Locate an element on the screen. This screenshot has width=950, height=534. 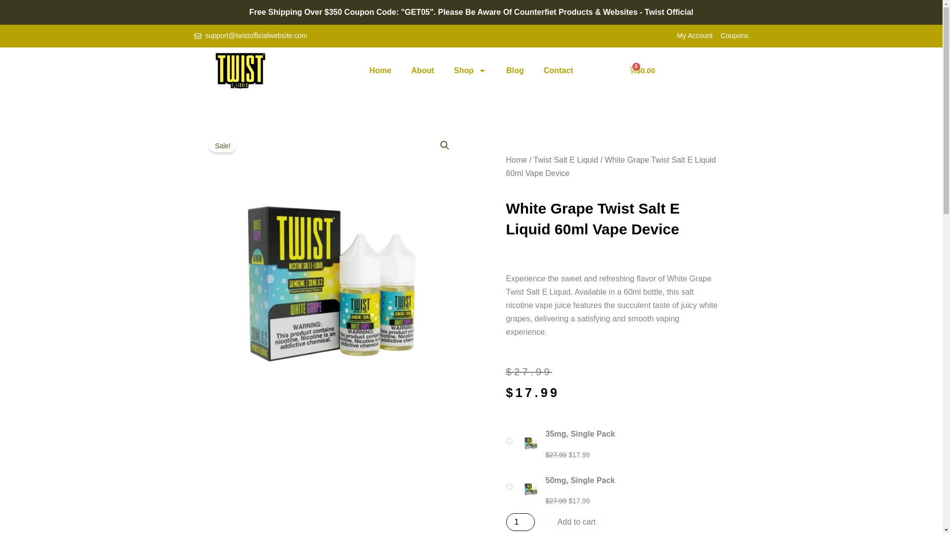
Home is located at coordinates (380, 70).